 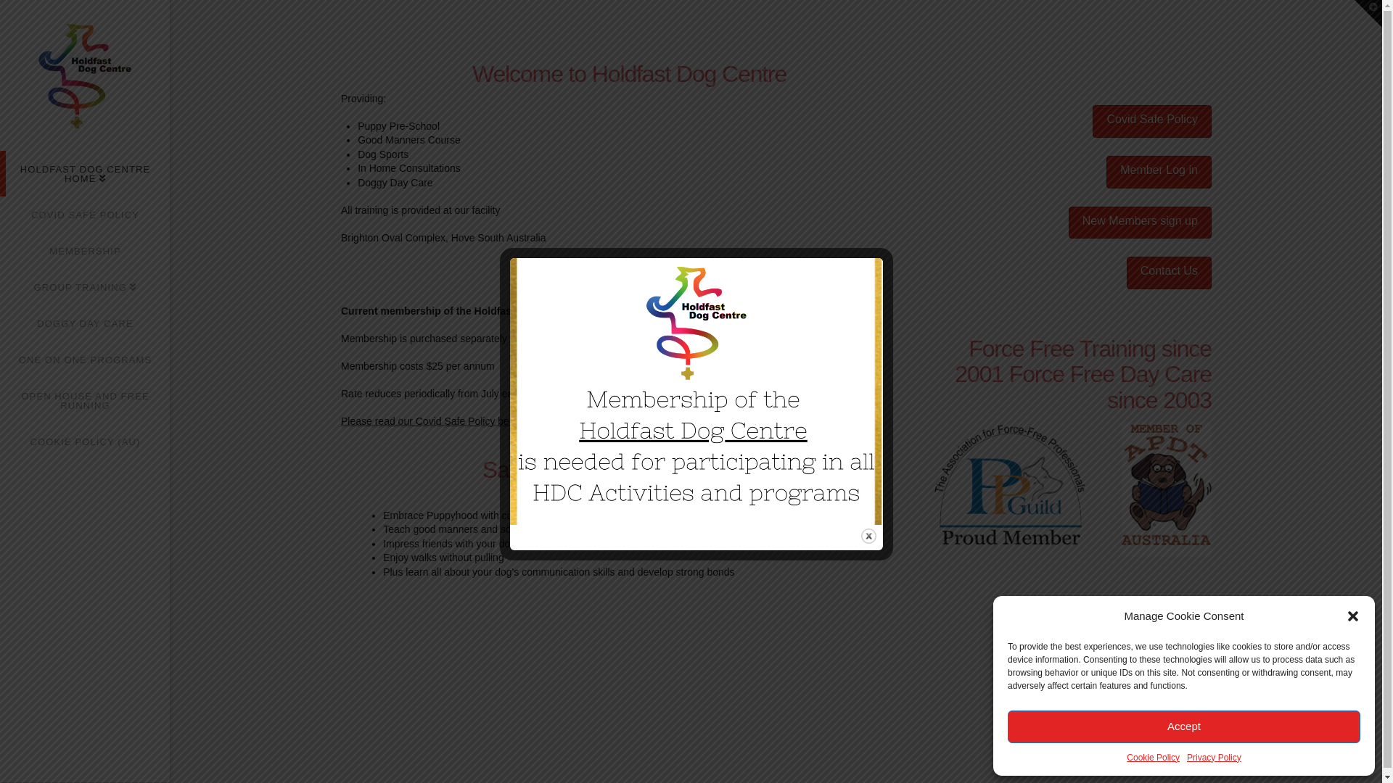 I want to click on HOLDFAST DOG CENTRE HOME, so click(x=85, y=174).